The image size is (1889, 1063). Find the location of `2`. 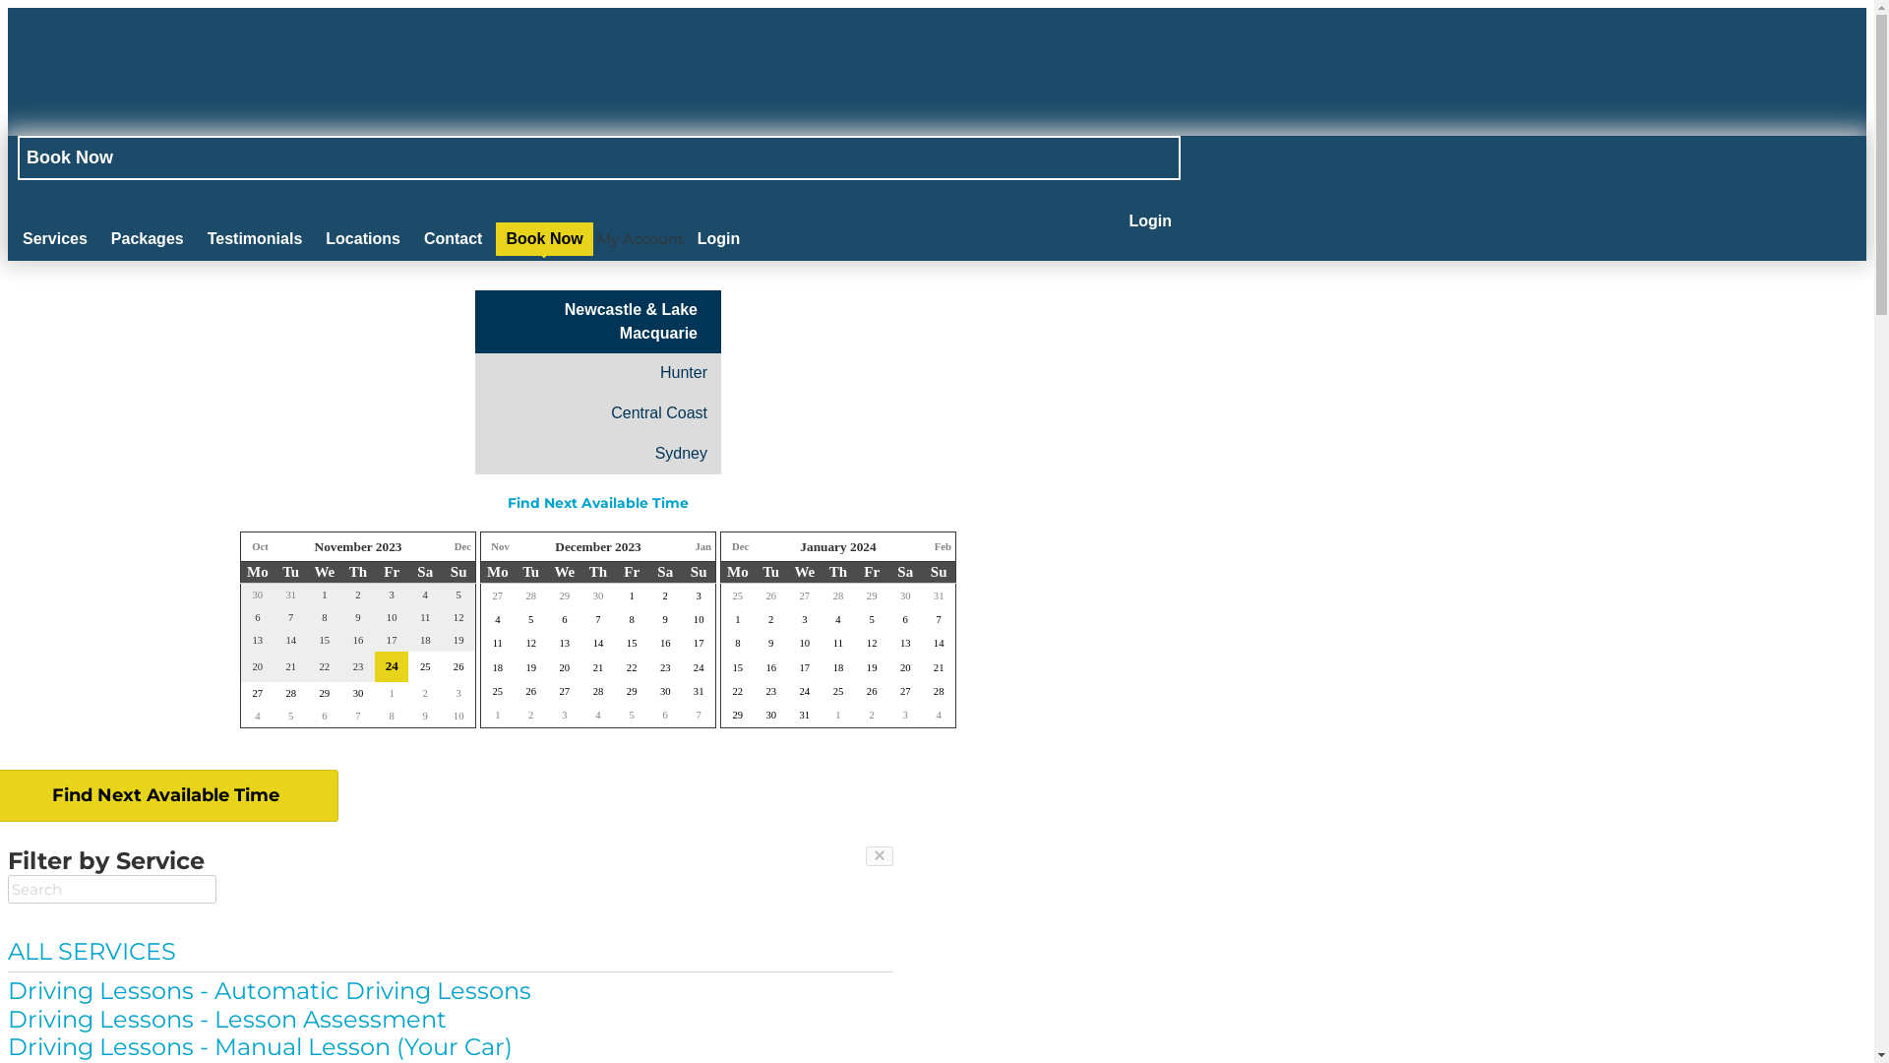

2 is located at coordinates (665, 596).